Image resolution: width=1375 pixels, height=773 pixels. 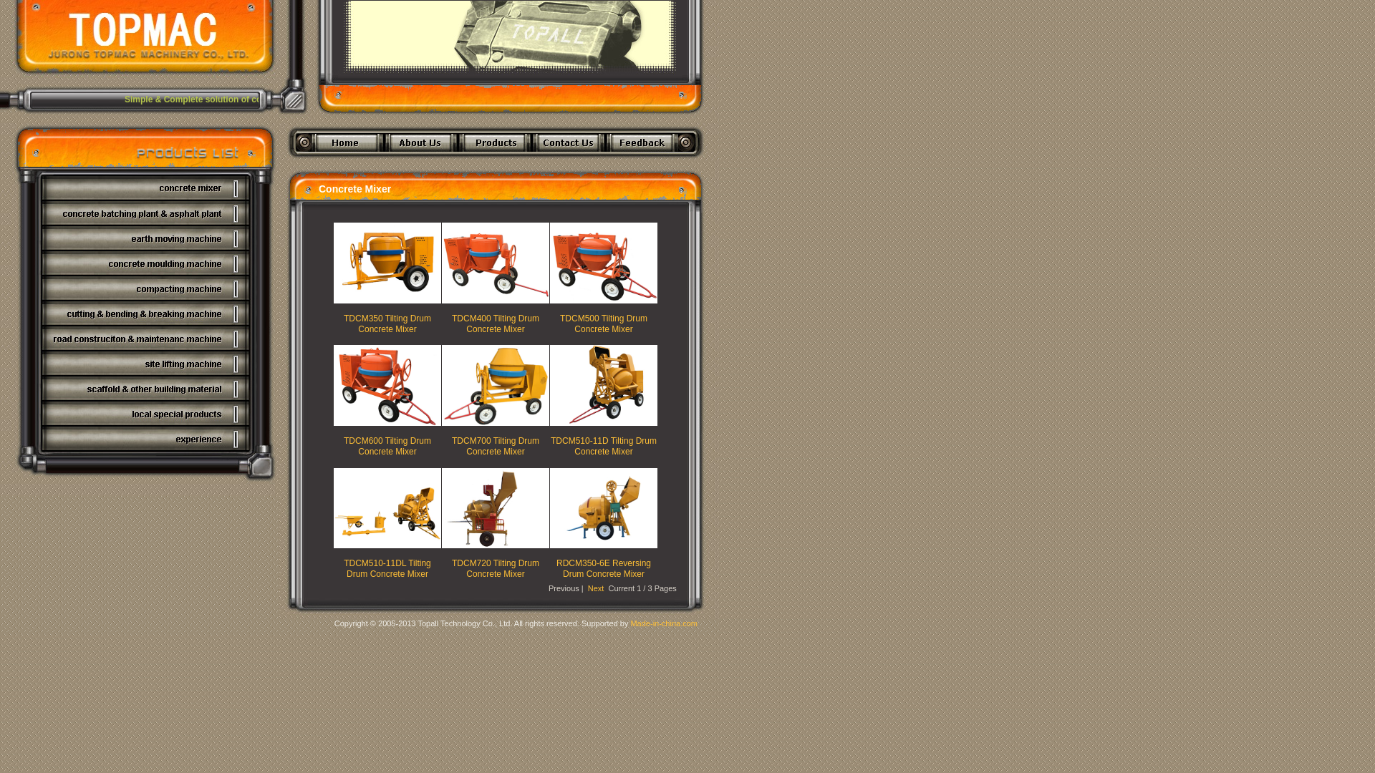 I want to click on polo ralph lauren factory store, so click(x=619, y=165).